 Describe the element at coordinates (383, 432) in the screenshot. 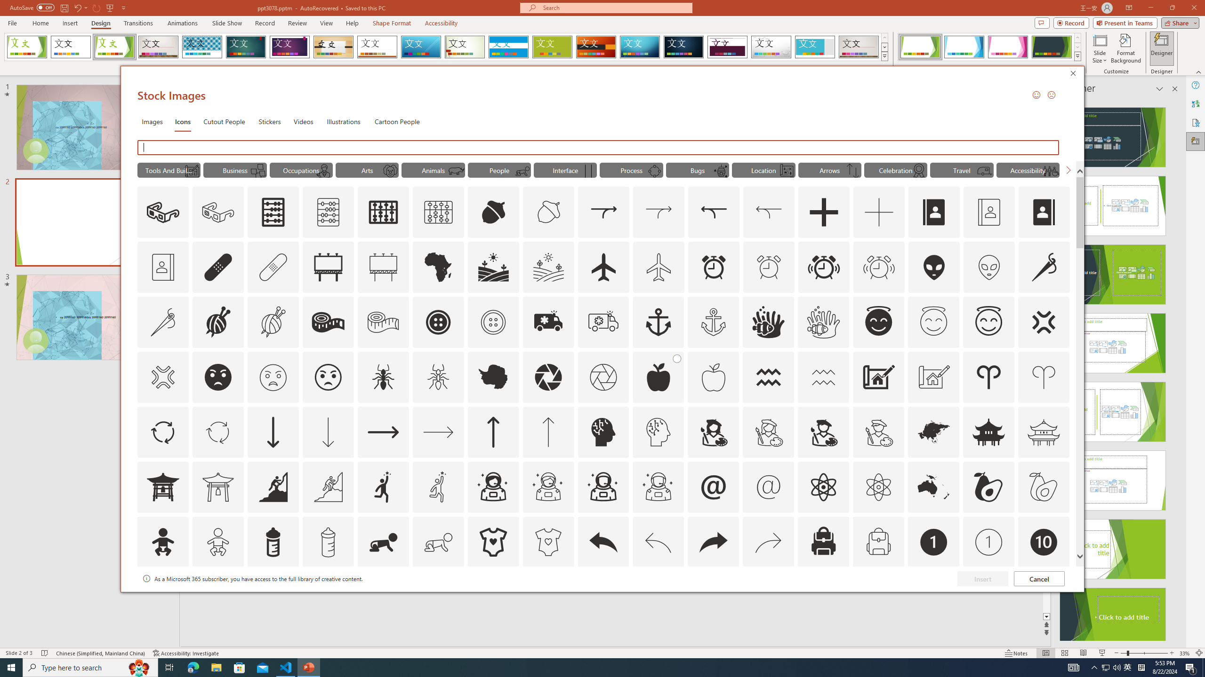

I see `AutomationID: Icons_ArrowRight` at that location.